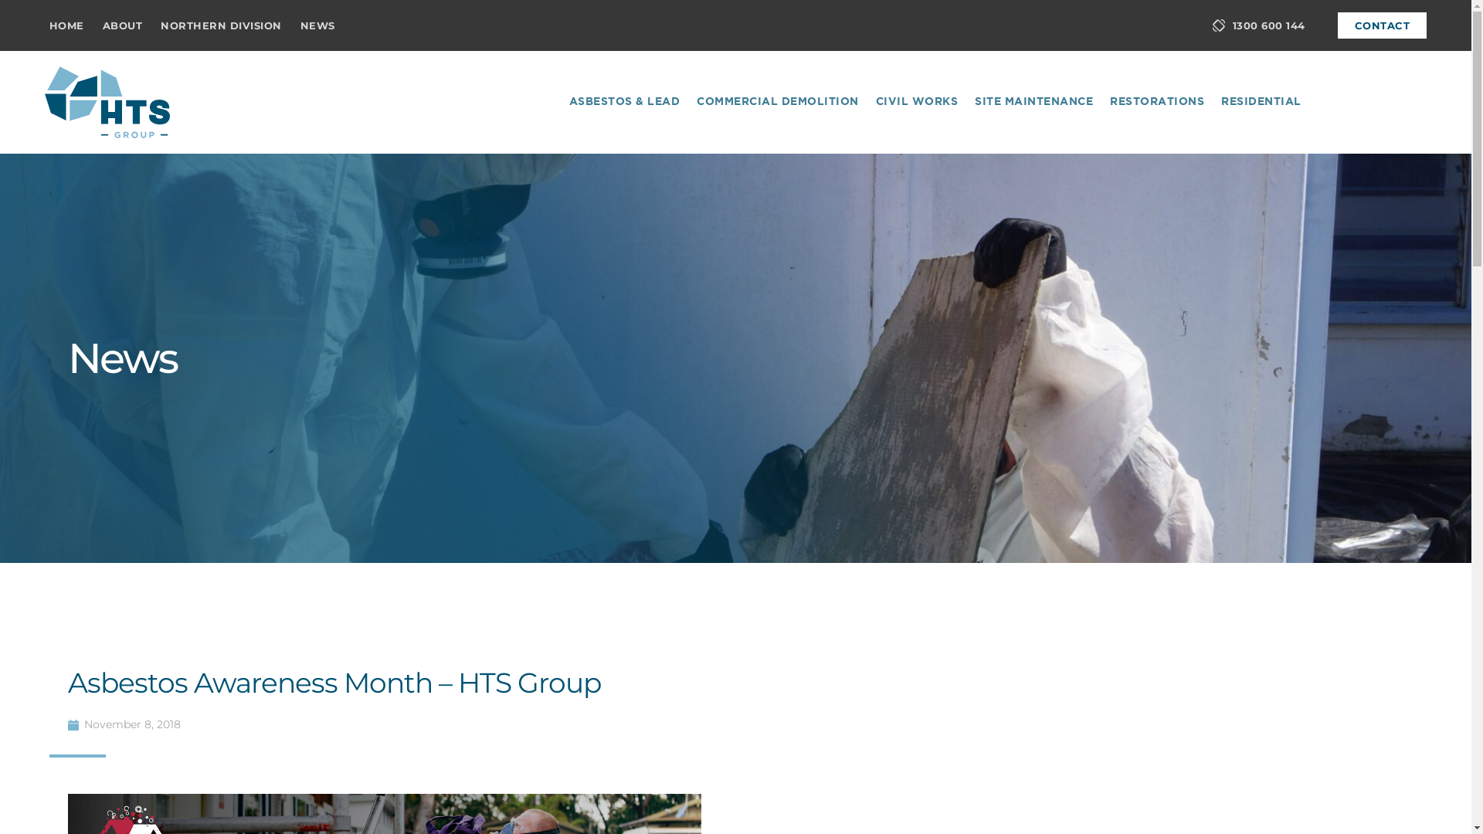  What do you see at coordinates (318, 25) in the screenshot?
I see `NEWS` at bounding box center [318, 25].